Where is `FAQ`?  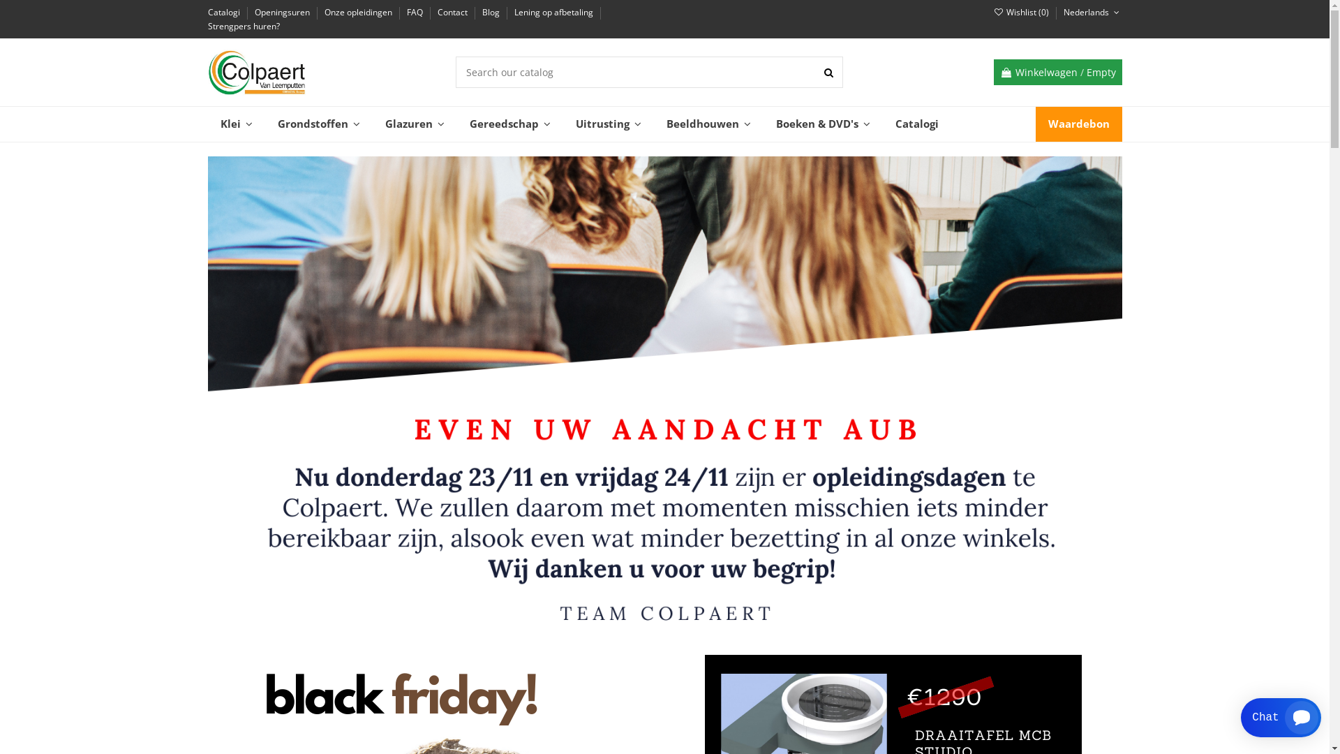
FAQ is located at coordinates (415, 13).